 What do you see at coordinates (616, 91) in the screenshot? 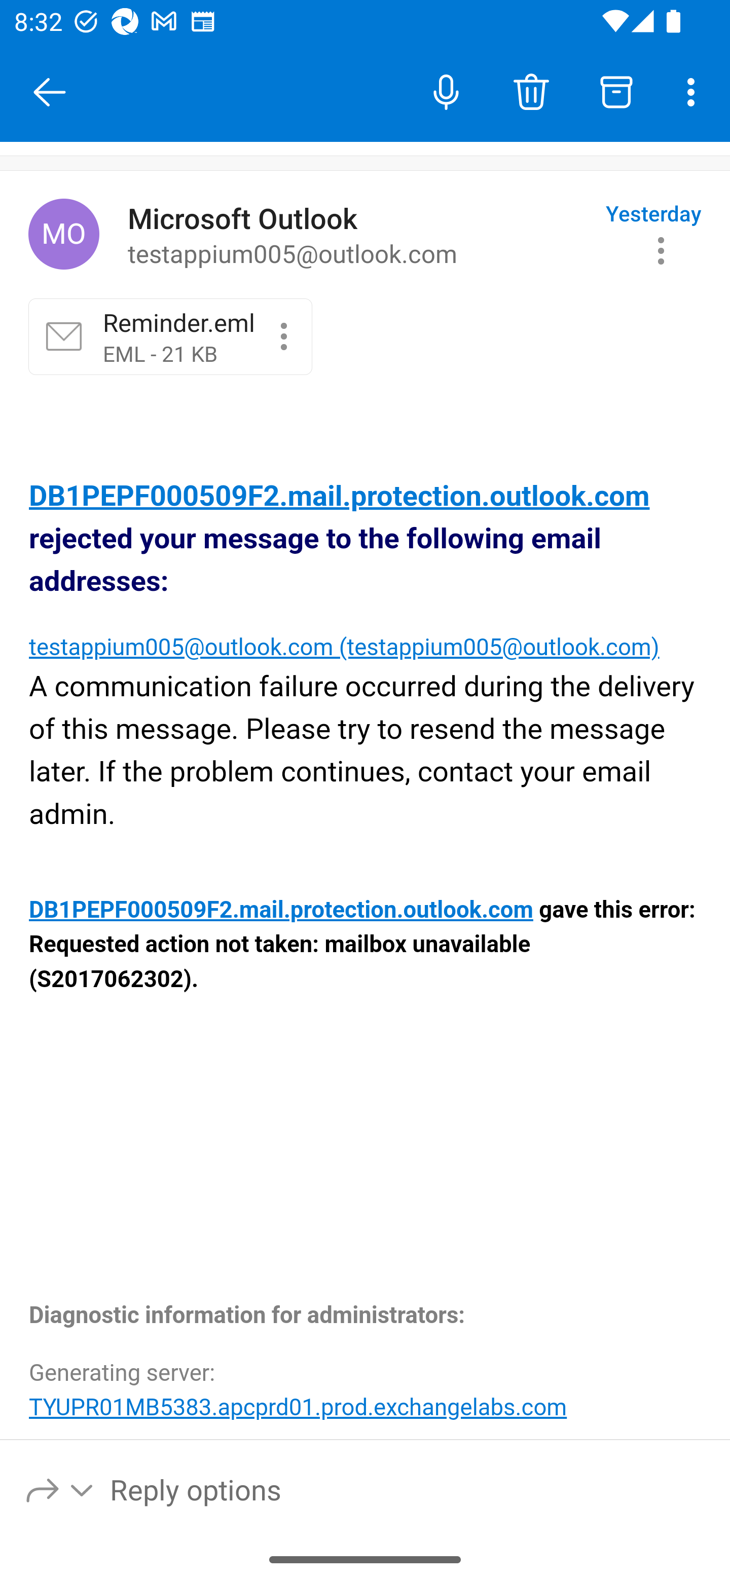
I see `Archive` at bounding box center [616, 91].